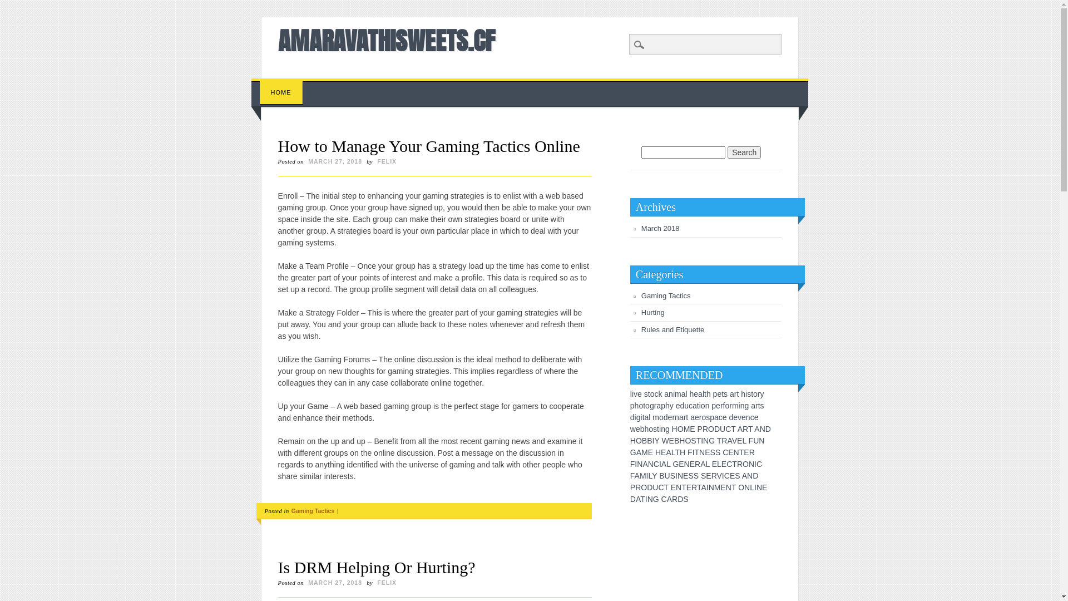  Describe the element at coordinates (756, 406) in the screenshot. I see `r` at that location.